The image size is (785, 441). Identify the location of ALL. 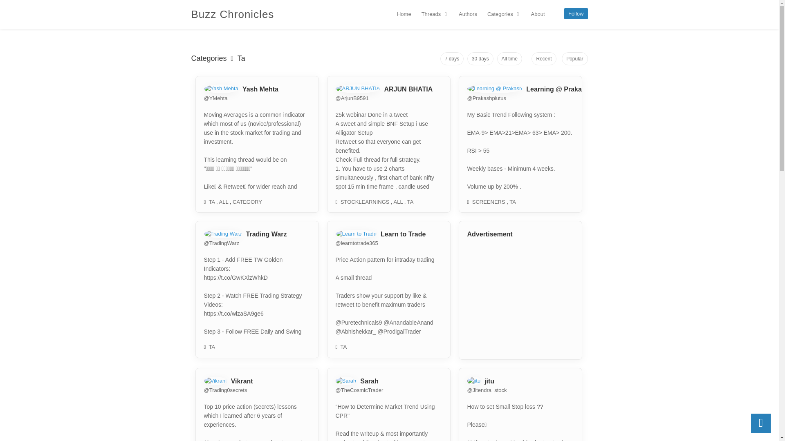
(398, 202).